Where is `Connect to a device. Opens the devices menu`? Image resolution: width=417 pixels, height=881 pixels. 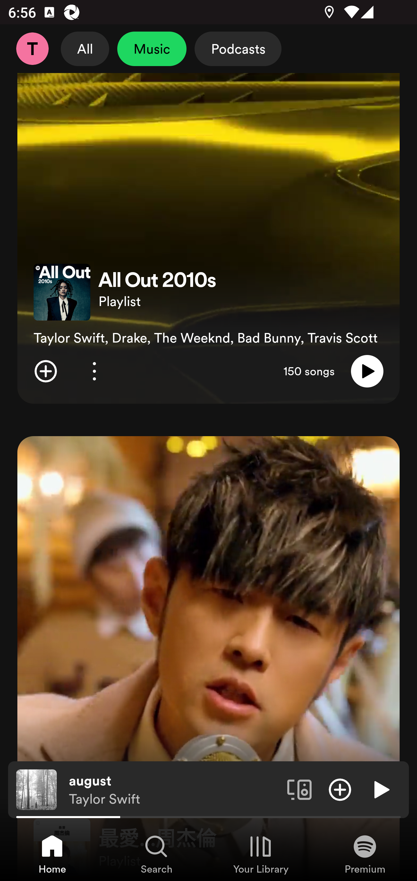 Connect to a device. Opens the devices menu is located at coordinates (299, 789).